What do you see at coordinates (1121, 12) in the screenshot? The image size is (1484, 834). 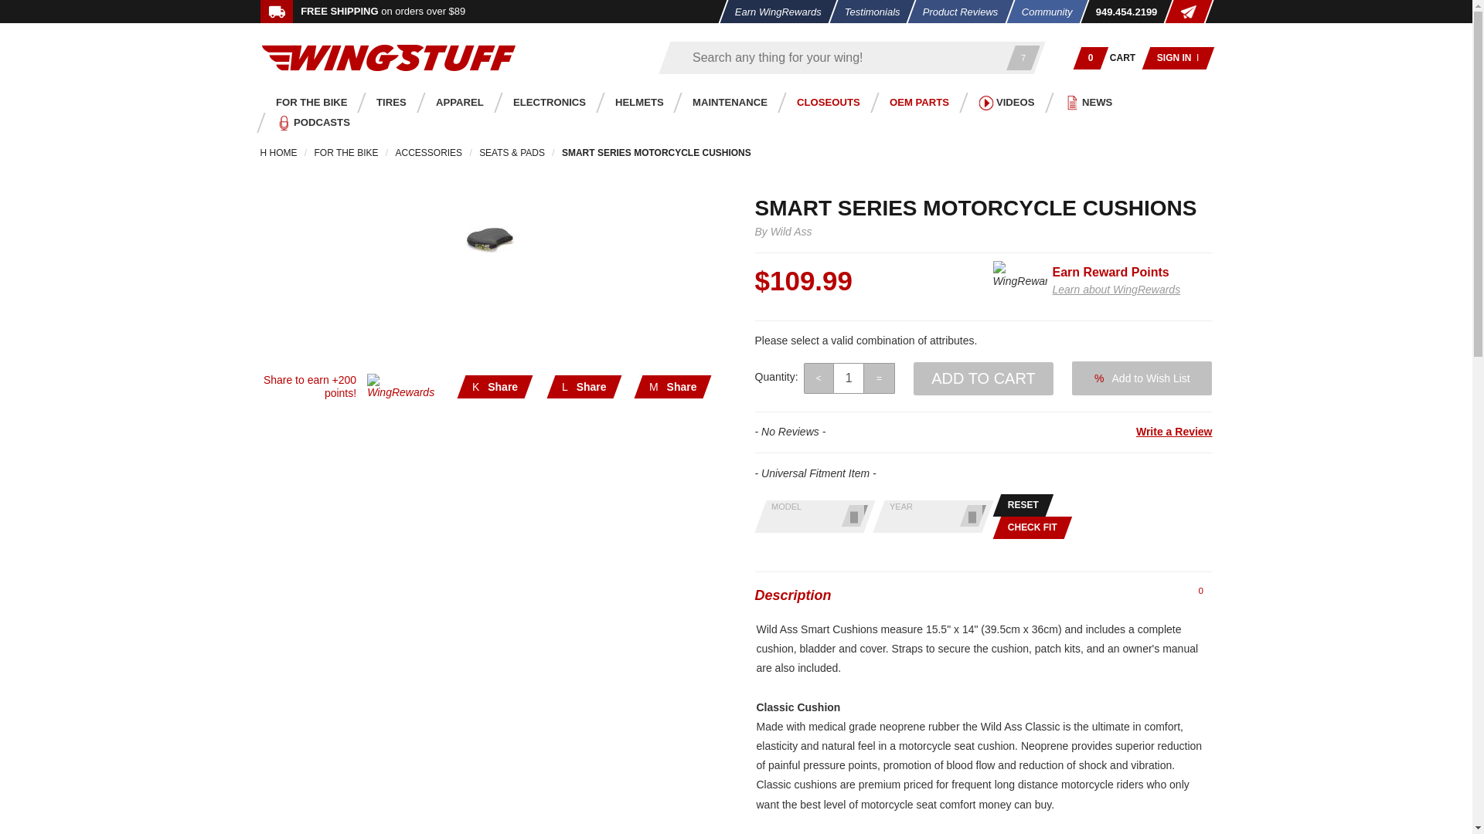 I see `949.454.2199` at bounding box center [1121, 12].